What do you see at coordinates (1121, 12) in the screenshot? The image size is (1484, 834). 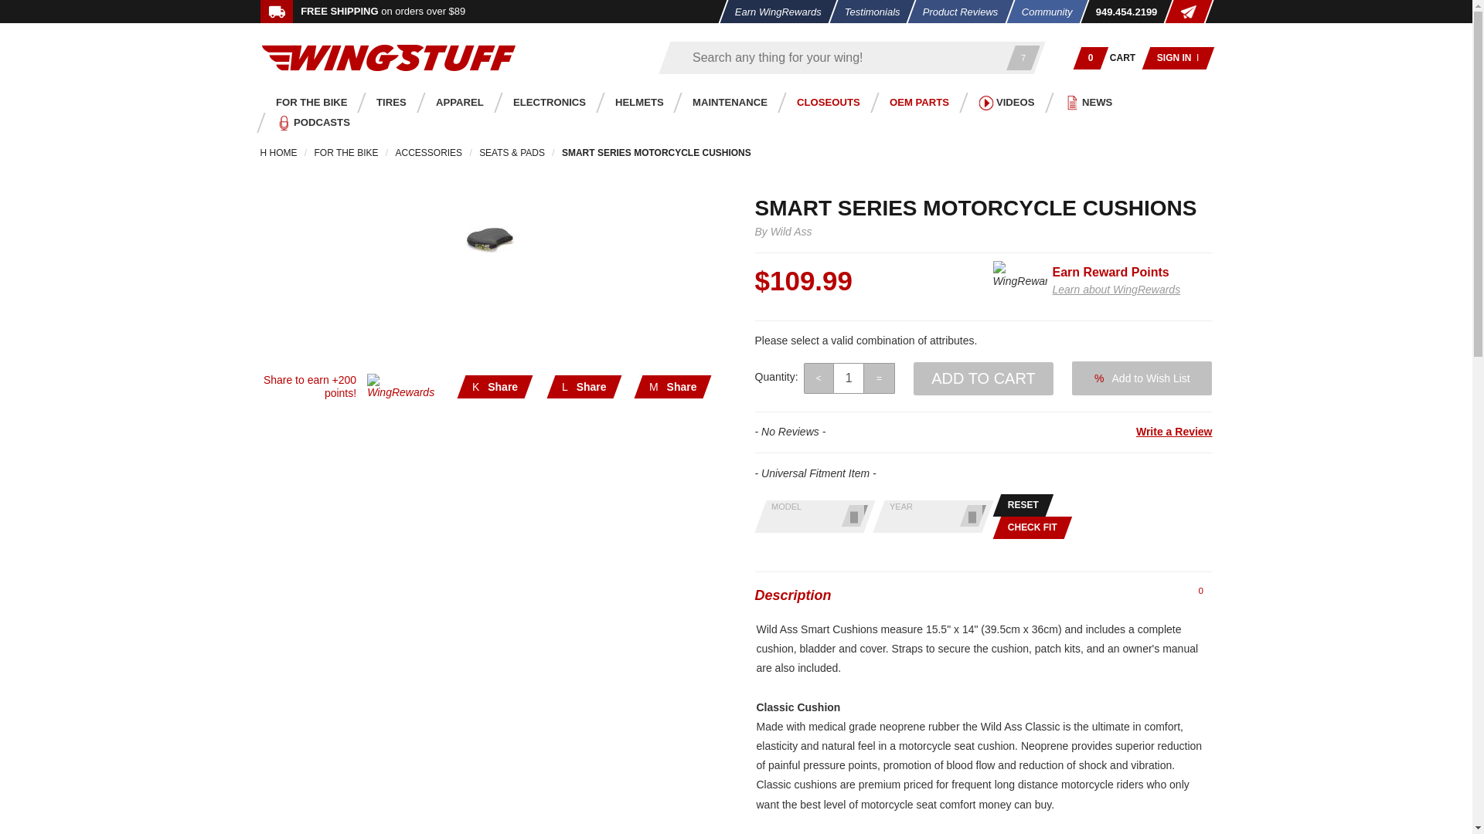 I see `949.454.2199` at bounding box center [1121, 12].